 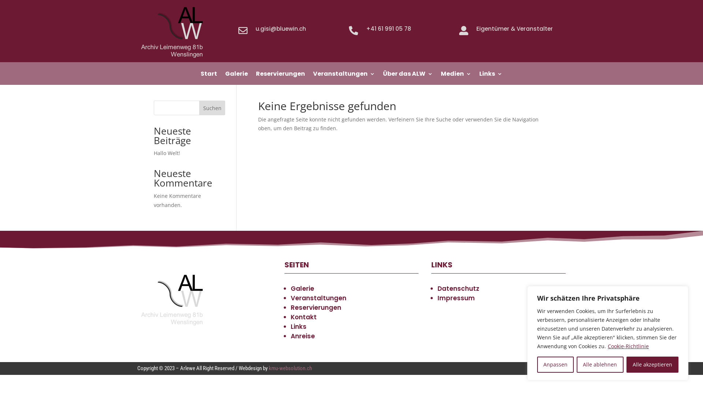 What do you see at coordinates (212, 108) in the screenshot?
I see `Suchen` at bounding box center [212, 108].